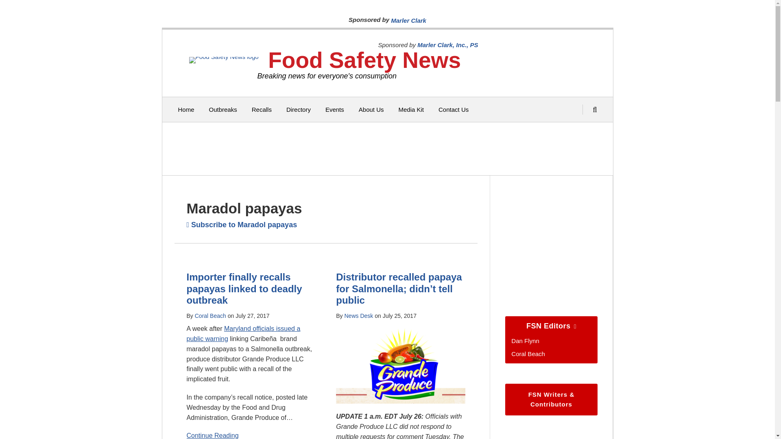 The image size is (781, 439). I want to click on Directory, so click(299, 110).